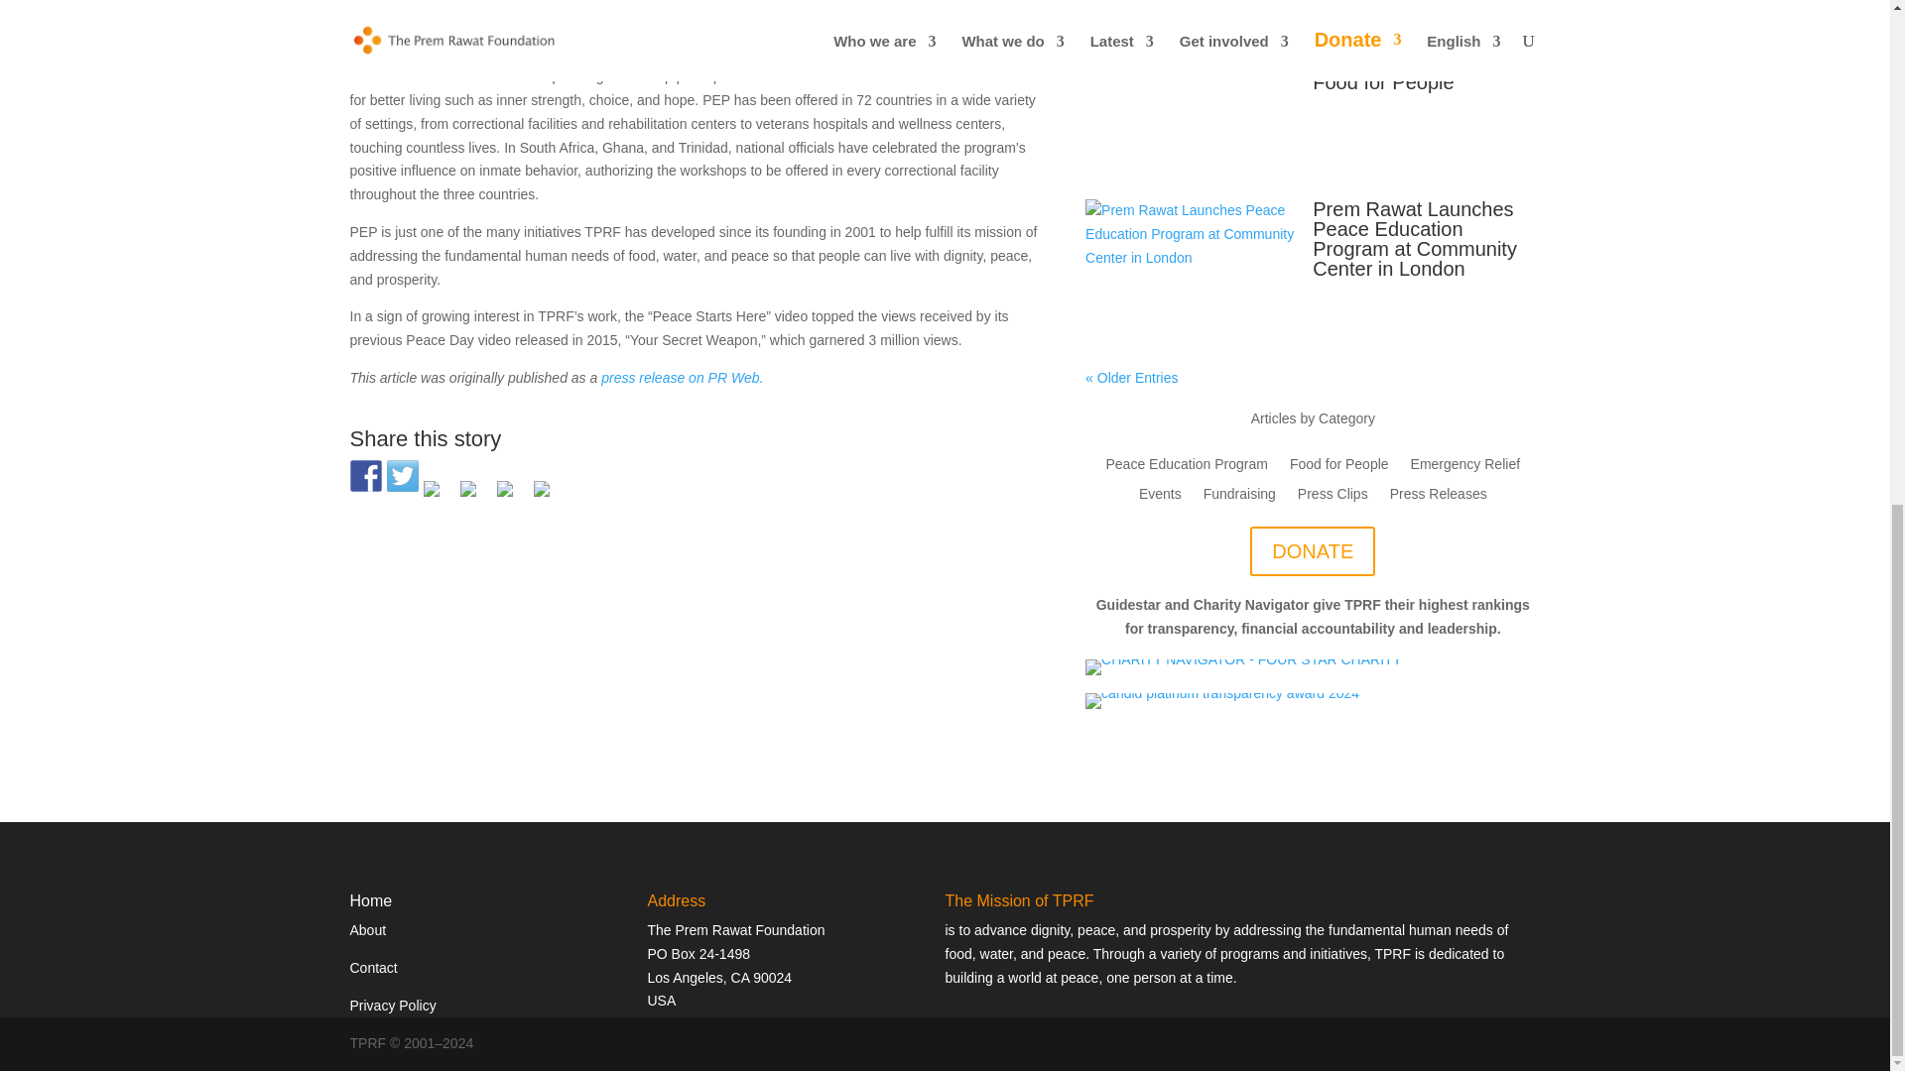  I want to click on Share on Facebook, so click(365, 476).